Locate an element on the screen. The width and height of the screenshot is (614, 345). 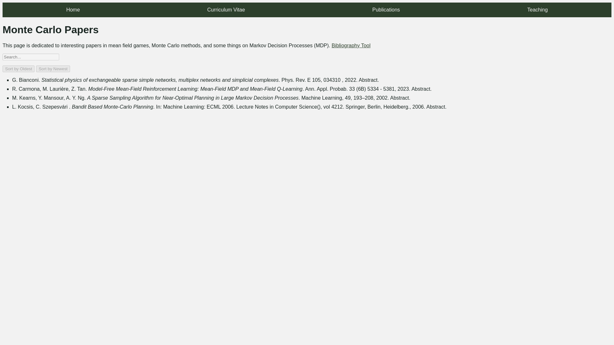
Curriculum Vitae is located at coordinates (226, 10).